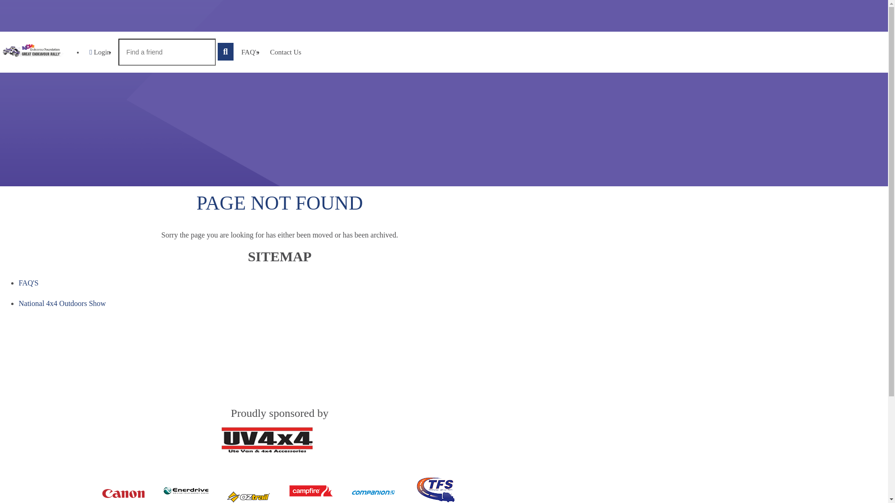 This screenshot has height=503, width=895. Describe the element at coordinates (100, 52) in the screenshot. I see `Login` at that location.